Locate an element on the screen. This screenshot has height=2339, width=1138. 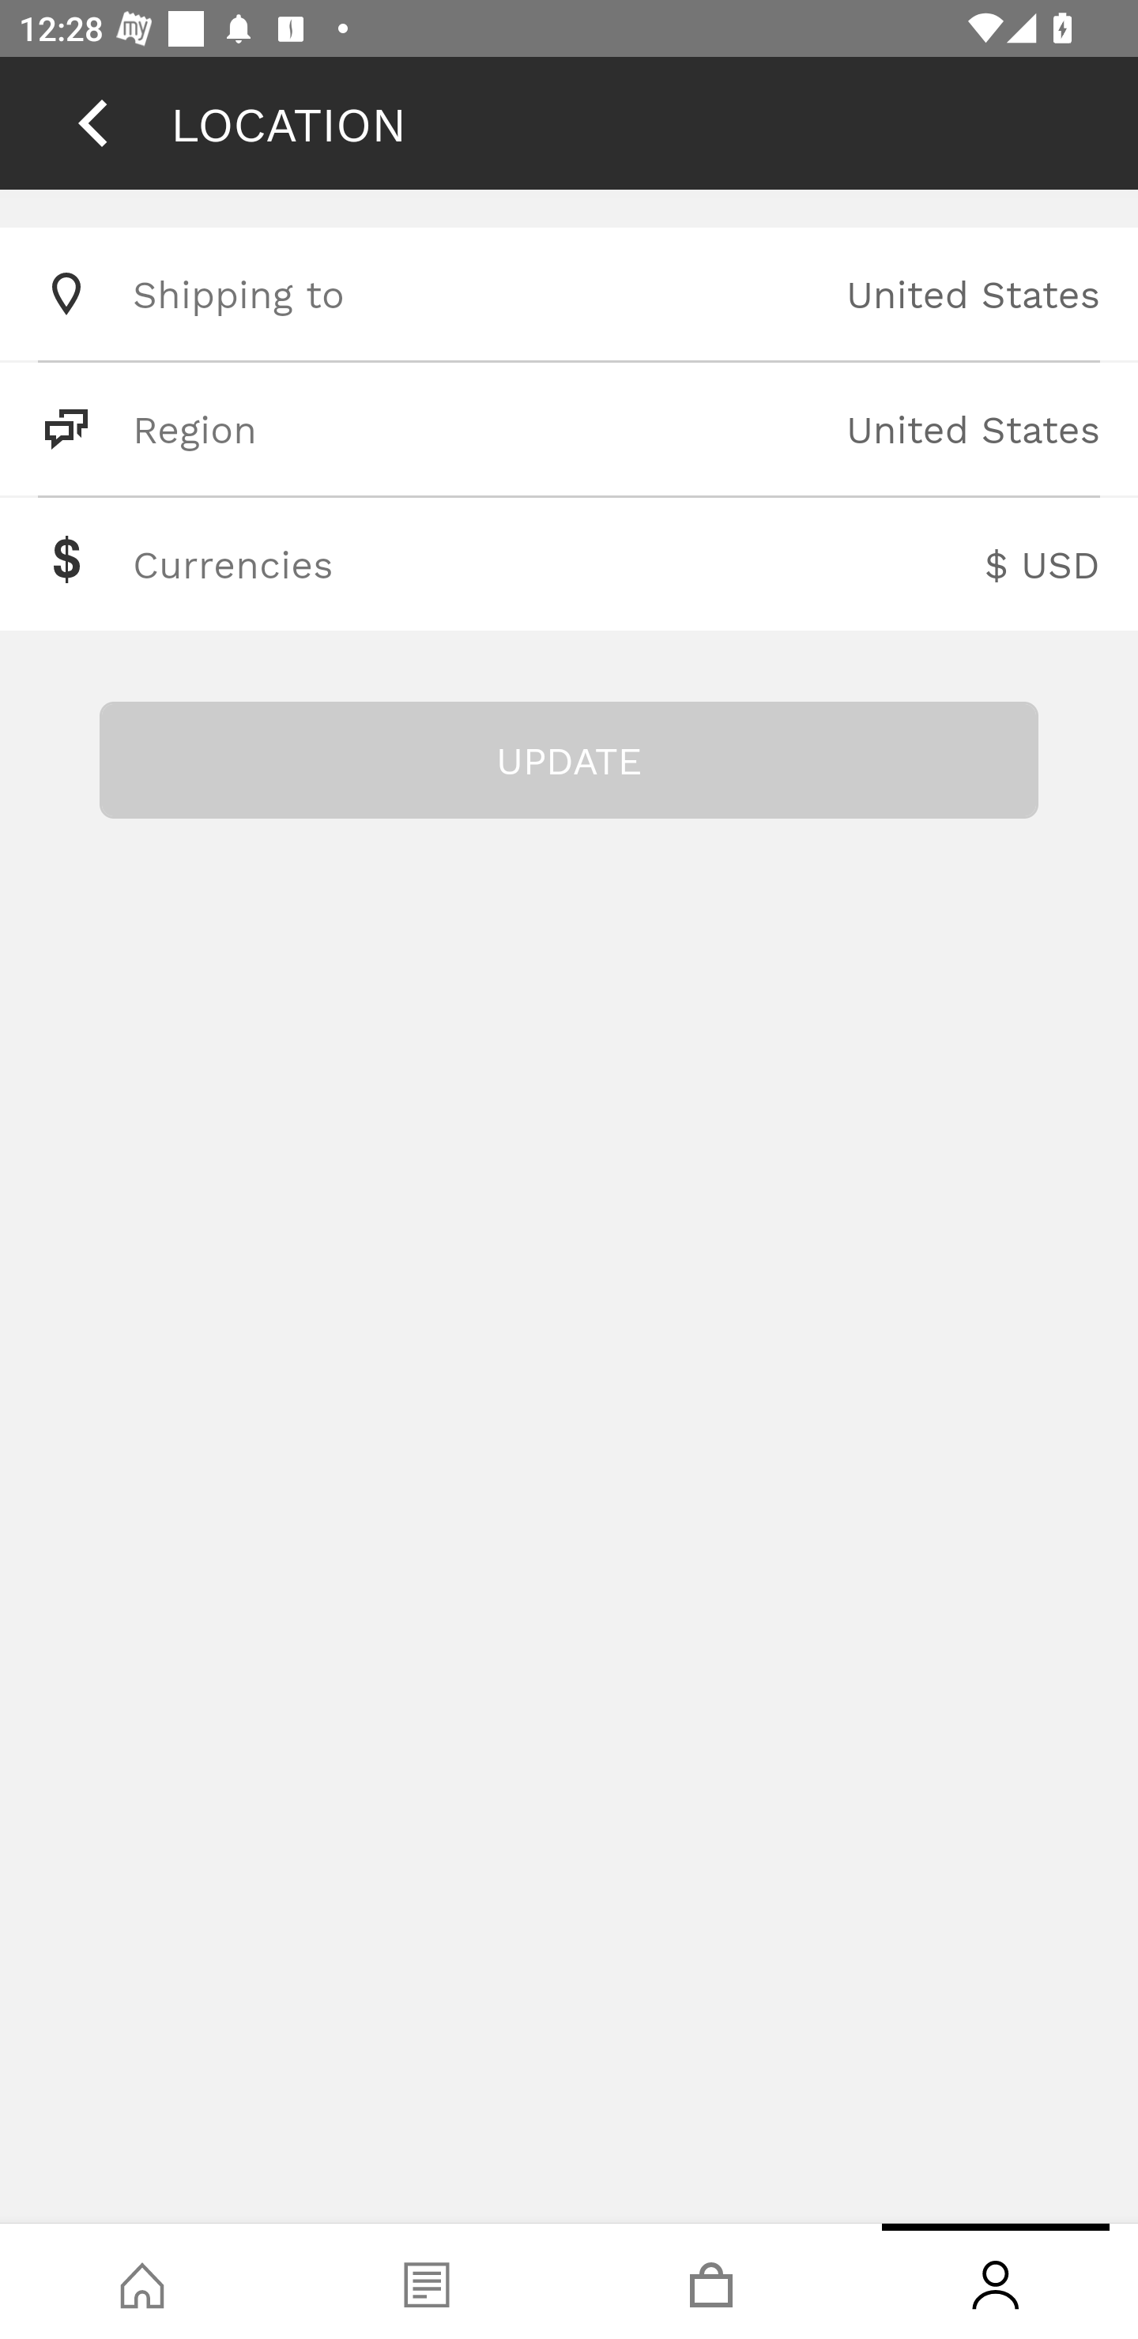
Update UPDATE is located at coordinates (569, 760).